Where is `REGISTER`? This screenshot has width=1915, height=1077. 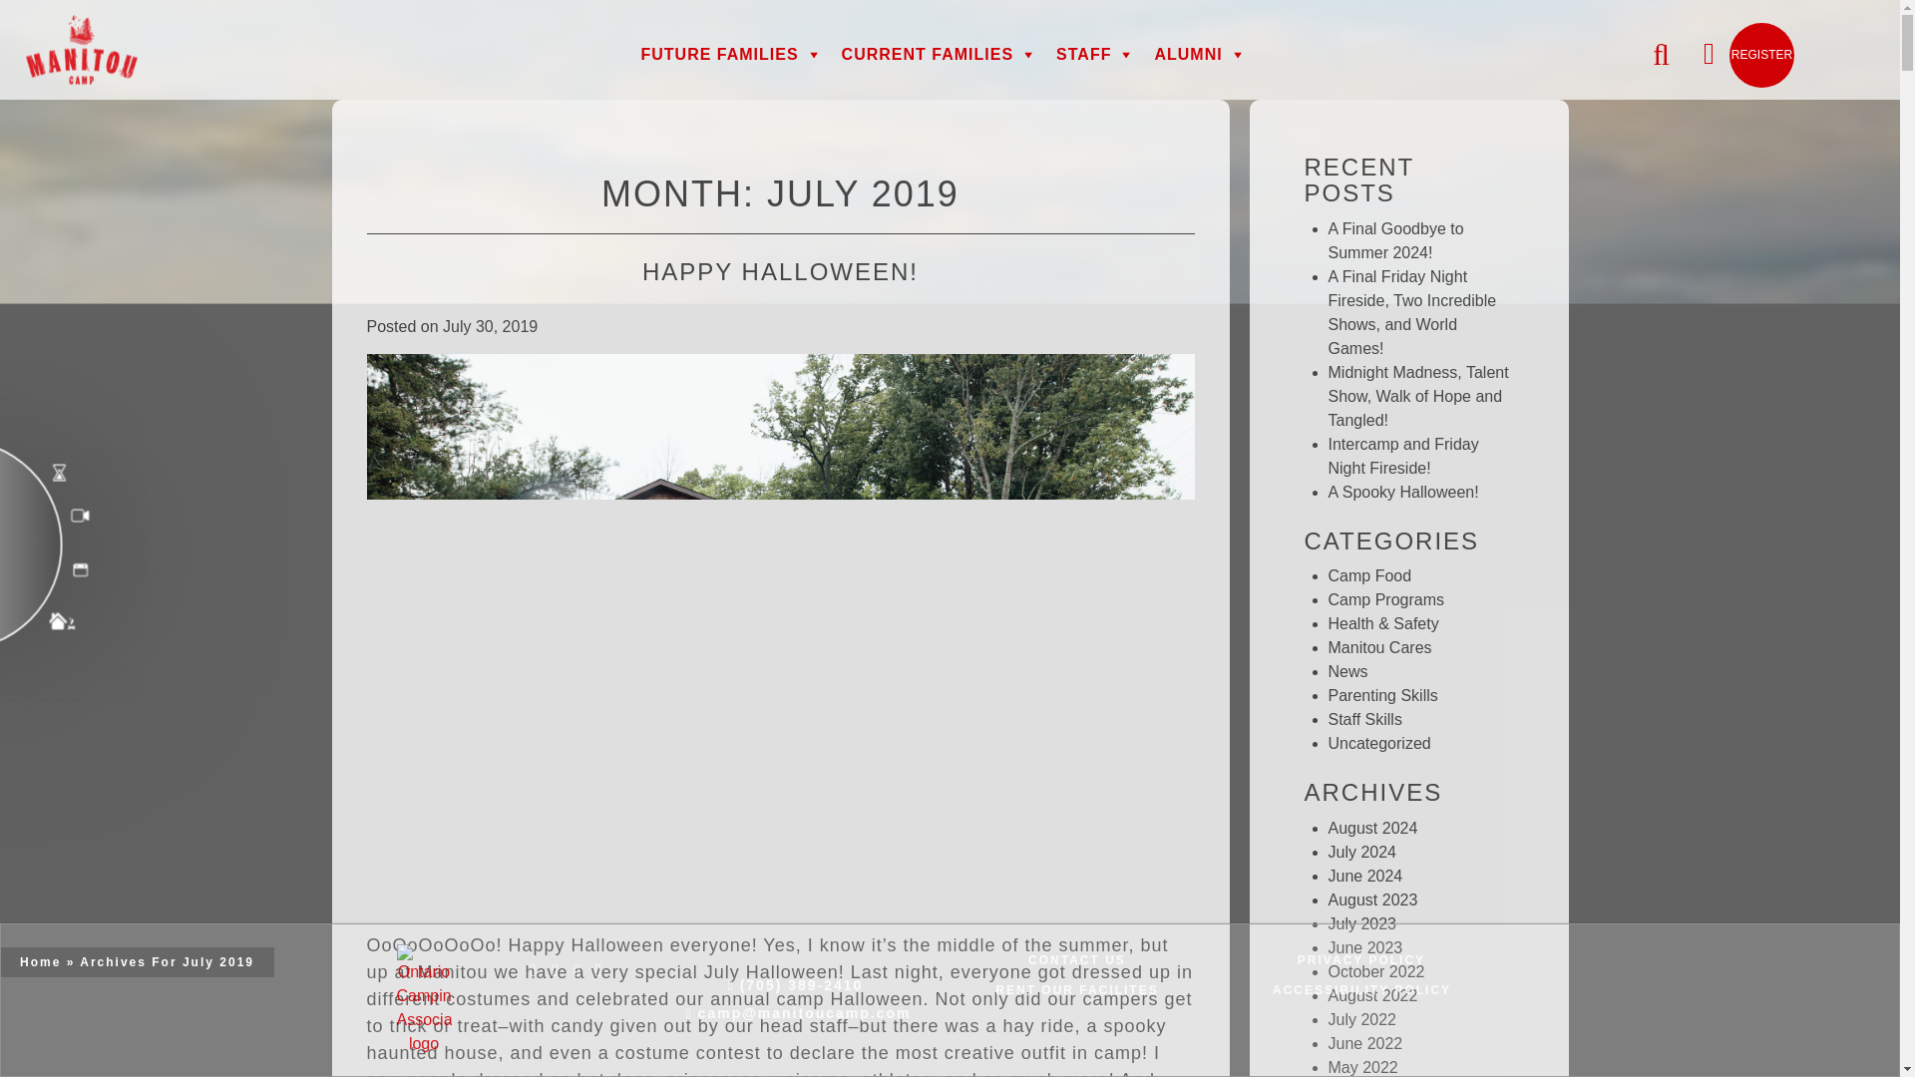
REGISTER is located at coordinates (1761, 54).